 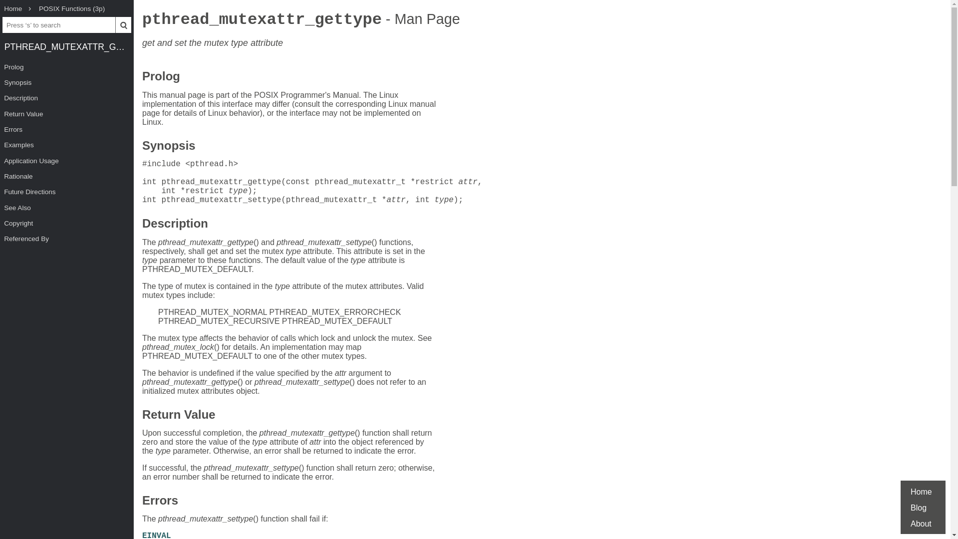 What do you see at coordinates (67, 161) in the screenshot?
I see `Application Usage` at bounding box center [67, 161].